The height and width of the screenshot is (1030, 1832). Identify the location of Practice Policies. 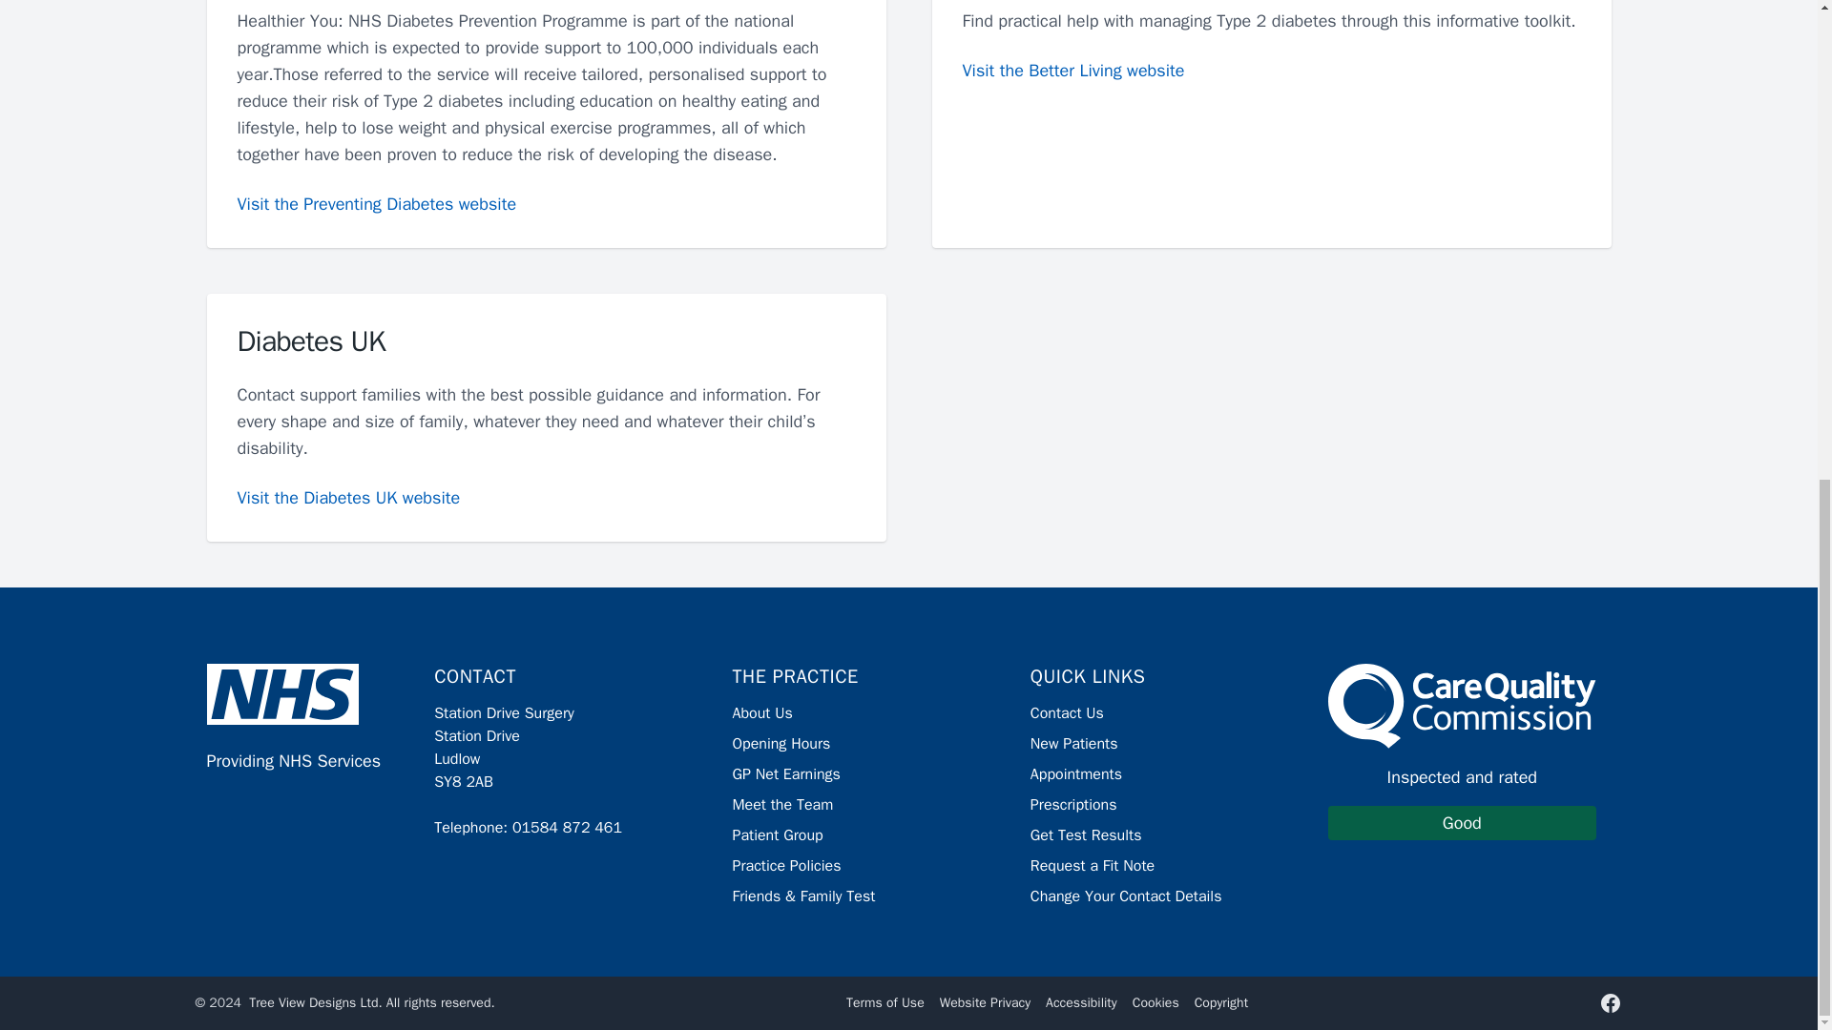
(1462, 752).